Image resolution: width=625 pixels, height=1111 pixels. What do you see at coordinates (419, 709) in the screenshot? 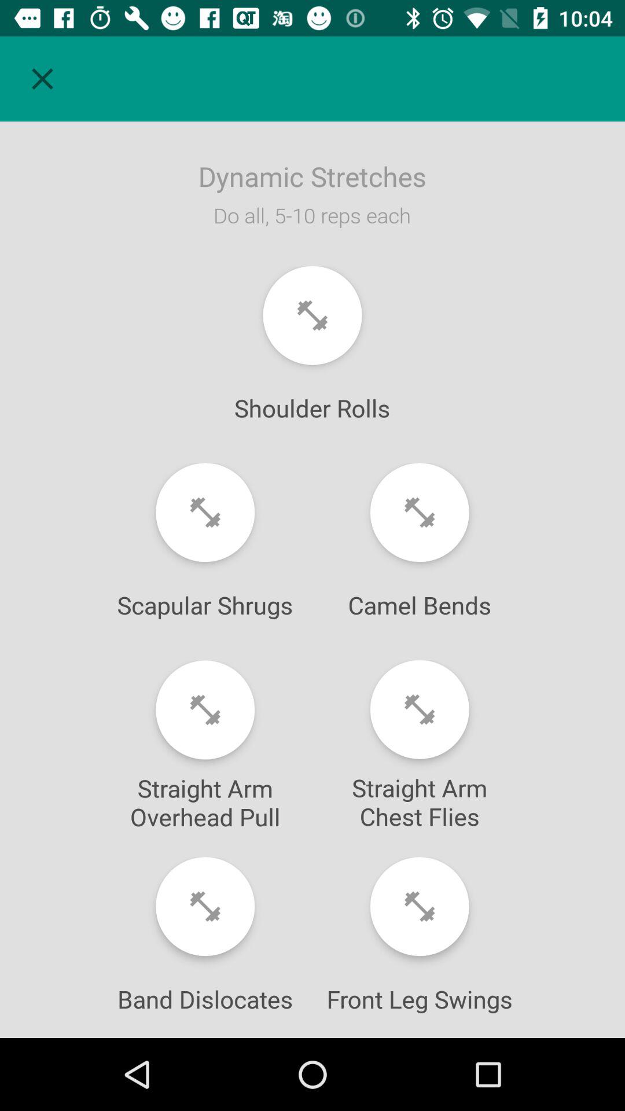
I see `select exercise` at bounding box center [419, 709].